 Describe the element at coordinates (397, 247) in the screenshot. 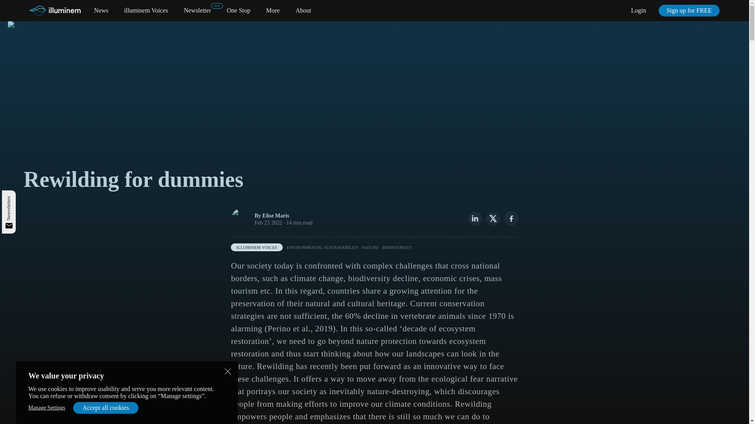

I see `BIODIVERSITY` at that location.